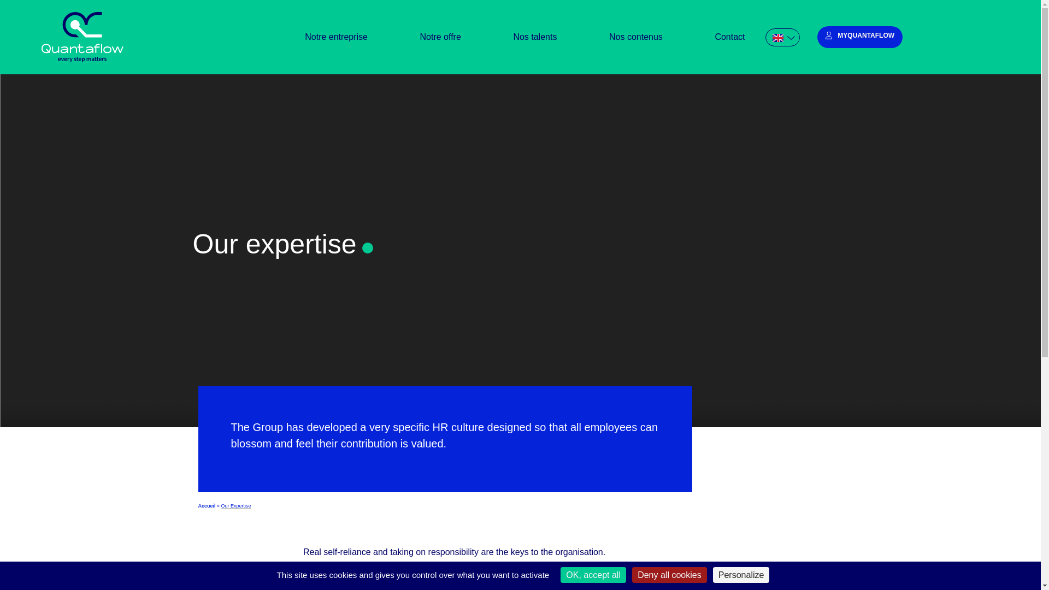 The image size is (1049, 590). I want to click on Nos talents, so click(535, 28).